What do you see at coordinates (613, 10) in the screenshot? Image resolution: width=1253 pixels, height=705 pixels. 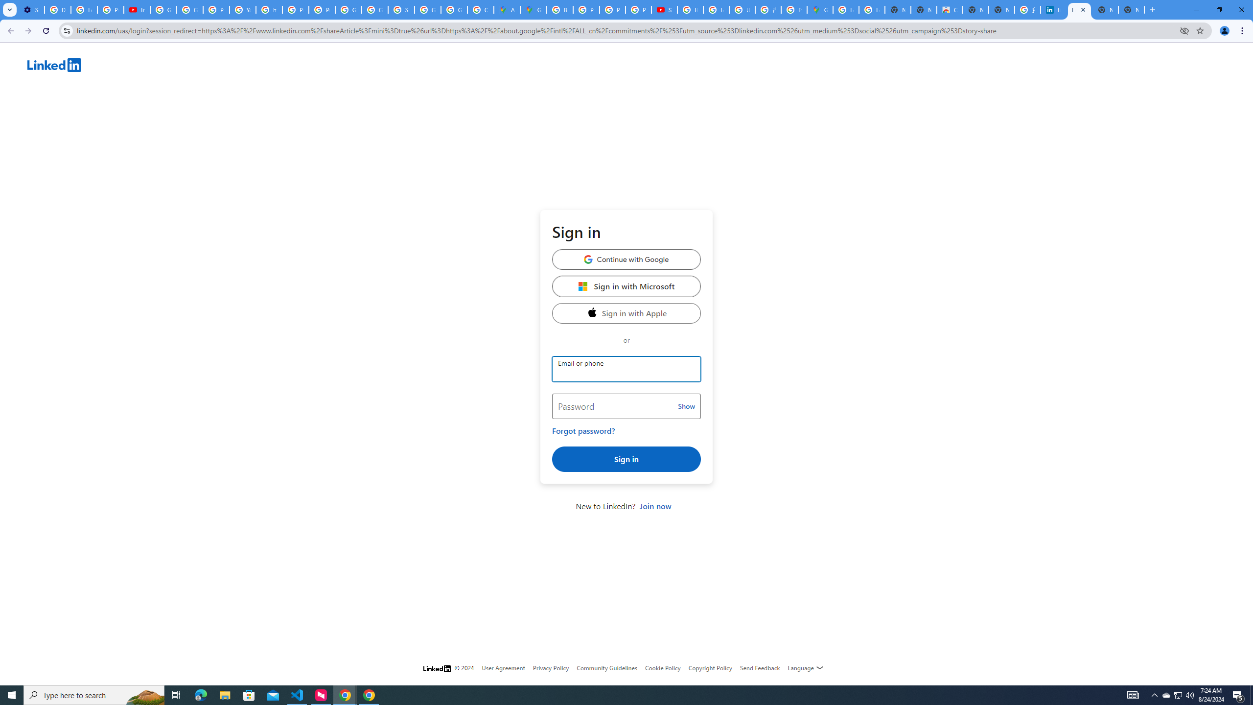 I see `Privacy Help Center - Policies Help` at bounding box center [613, 10].